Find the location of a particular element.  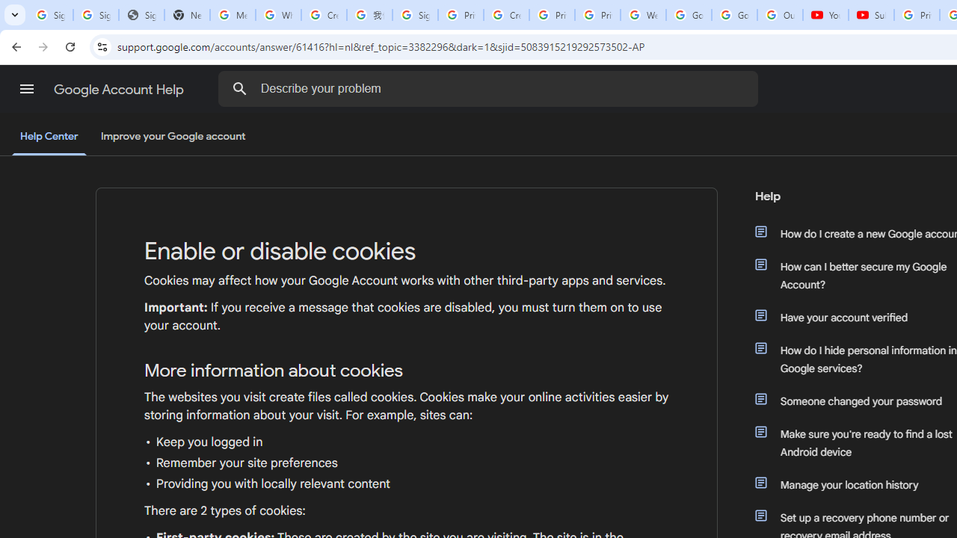

Help Center is located at coordinates (49, 137).